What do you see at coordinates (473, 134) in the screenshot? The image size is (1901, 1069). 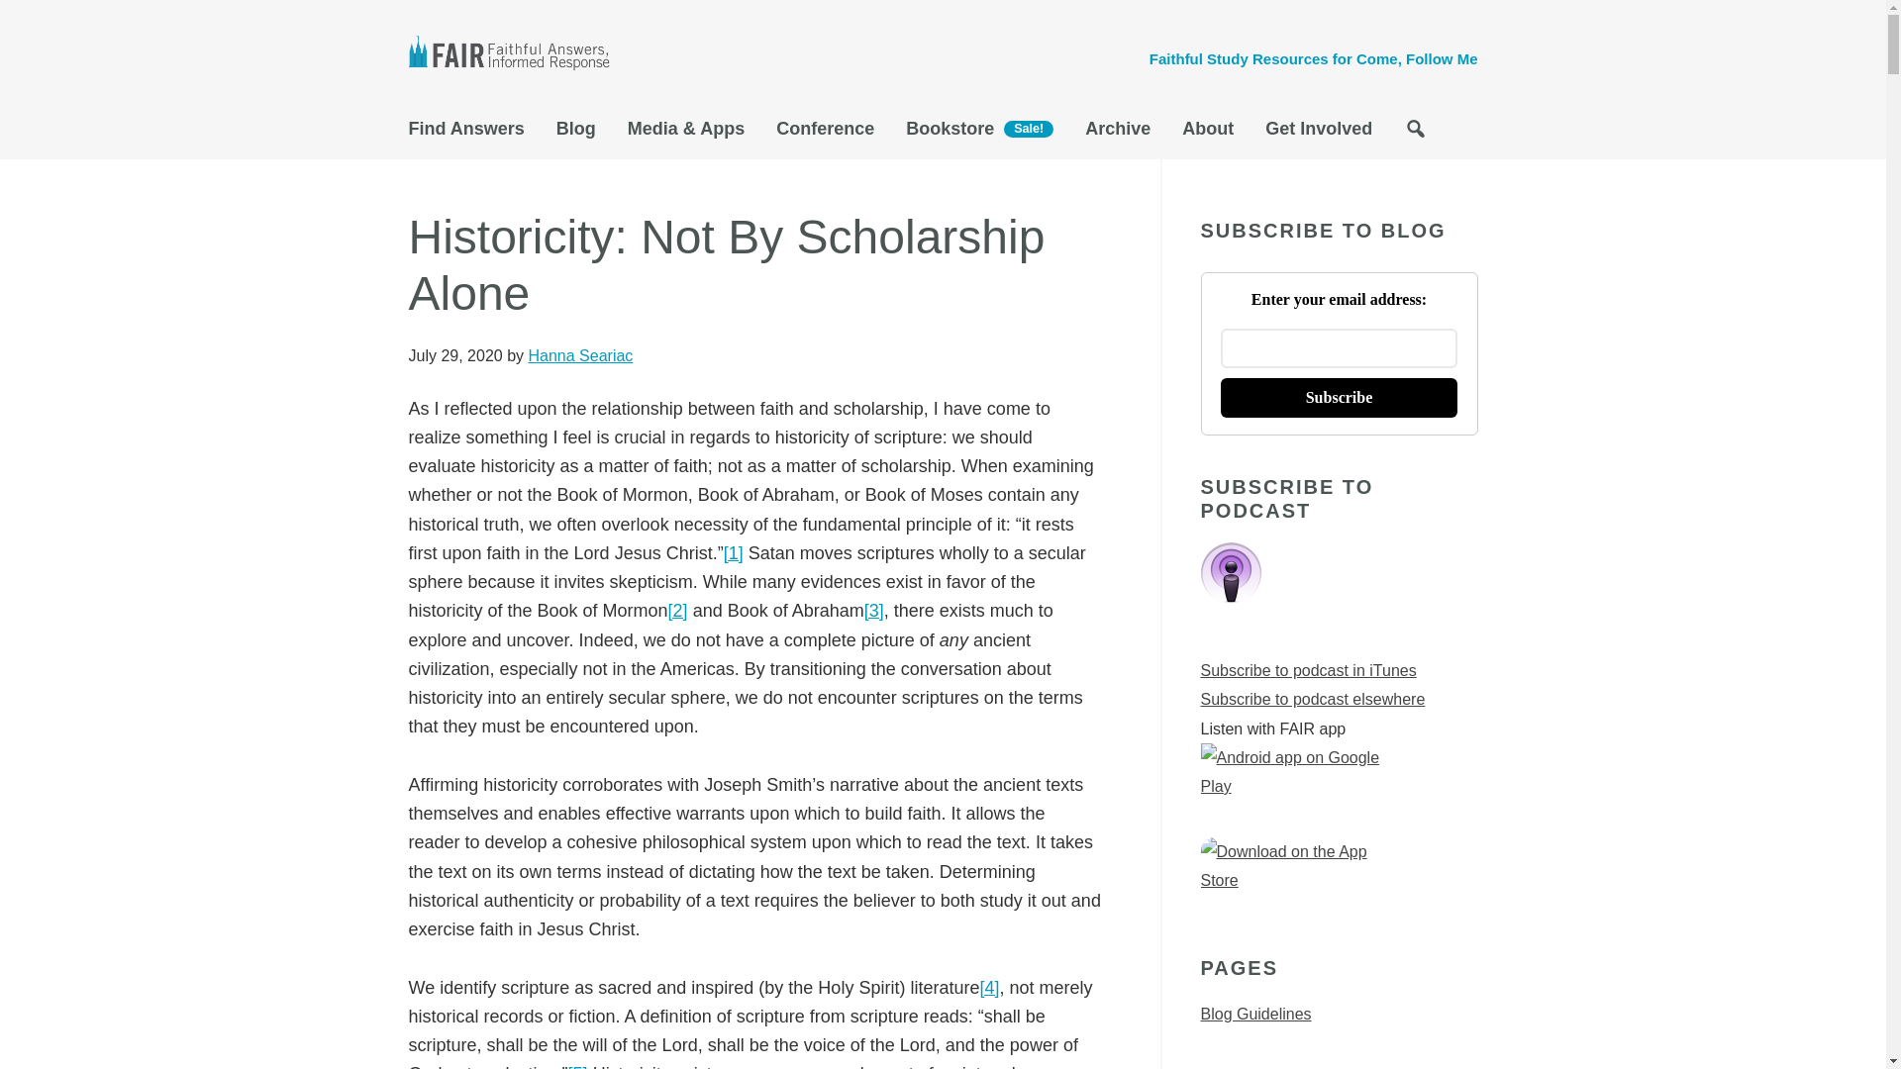 I see `Find Answers` at bounding box center [473, 134].